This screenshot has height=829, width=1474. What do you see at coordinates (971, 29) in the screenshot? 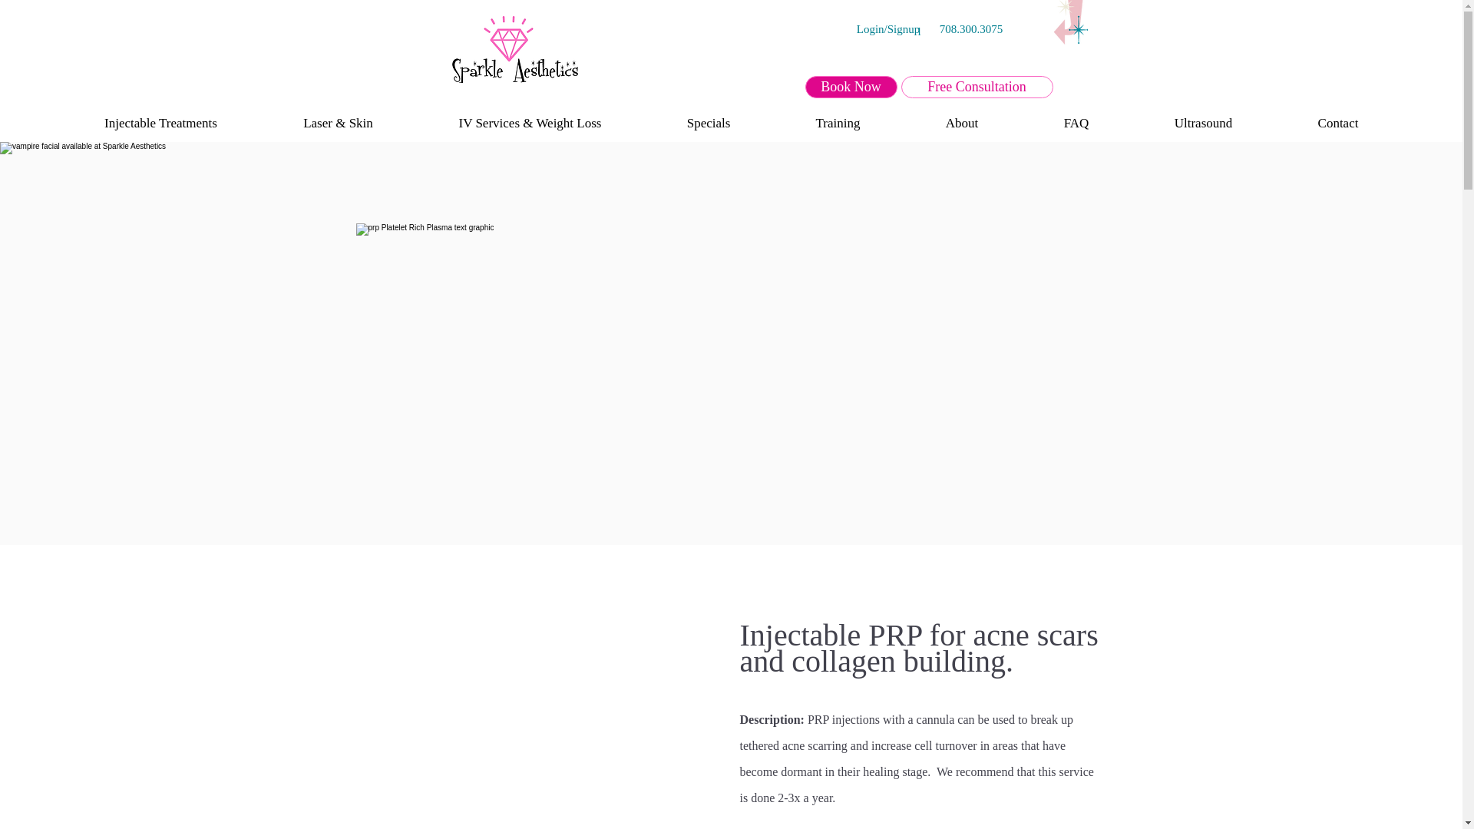
I see `708.300.3075` at bounding box center [971, 29].